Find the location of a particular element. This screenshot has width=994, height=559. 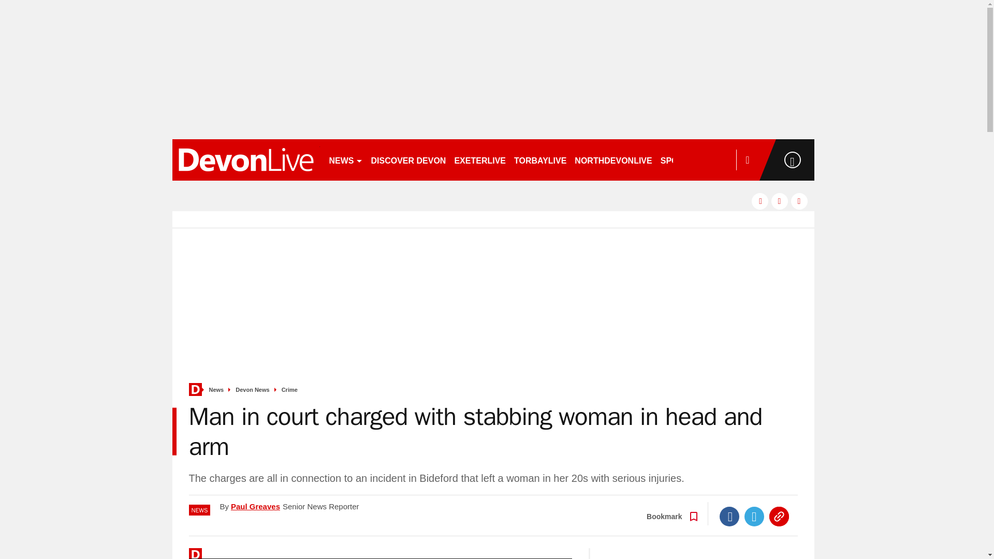

NEWS is located at coordinates (346, 159).